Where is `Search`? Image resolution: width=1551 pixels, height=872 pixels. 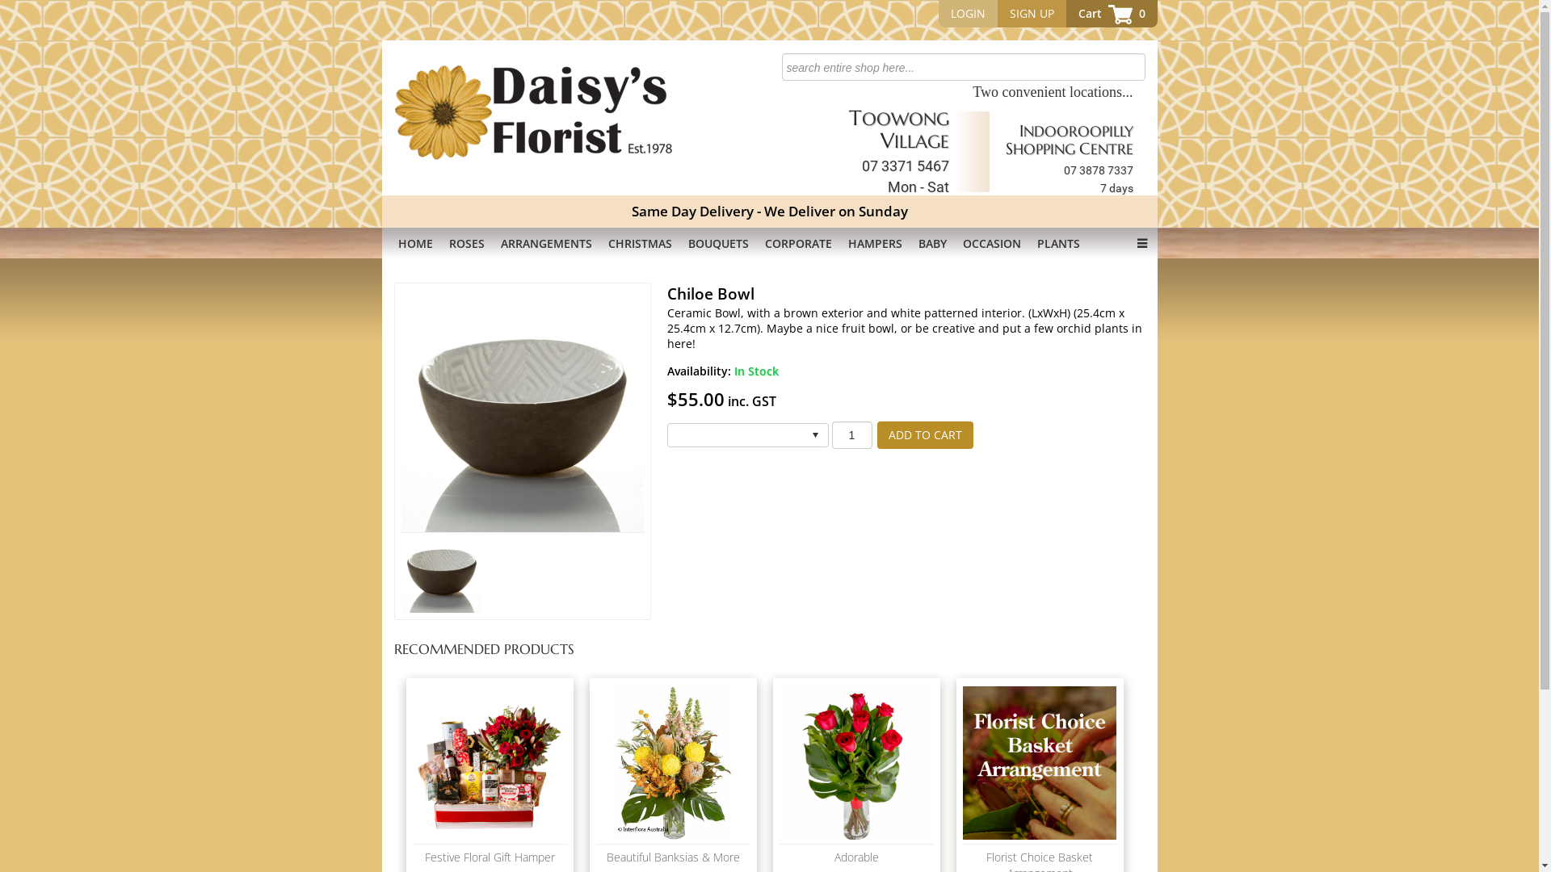
Search is located at coordinates (23, 8).